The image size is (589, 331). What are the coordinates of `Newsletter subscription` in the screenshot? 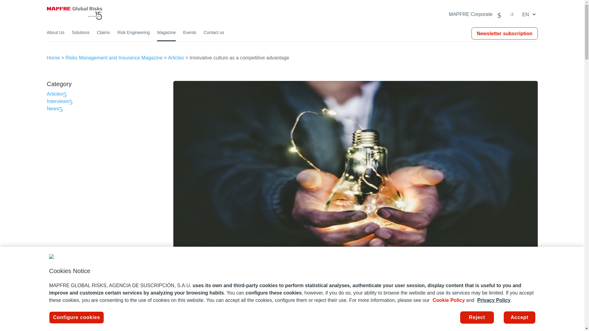 It's located at (504, 33).